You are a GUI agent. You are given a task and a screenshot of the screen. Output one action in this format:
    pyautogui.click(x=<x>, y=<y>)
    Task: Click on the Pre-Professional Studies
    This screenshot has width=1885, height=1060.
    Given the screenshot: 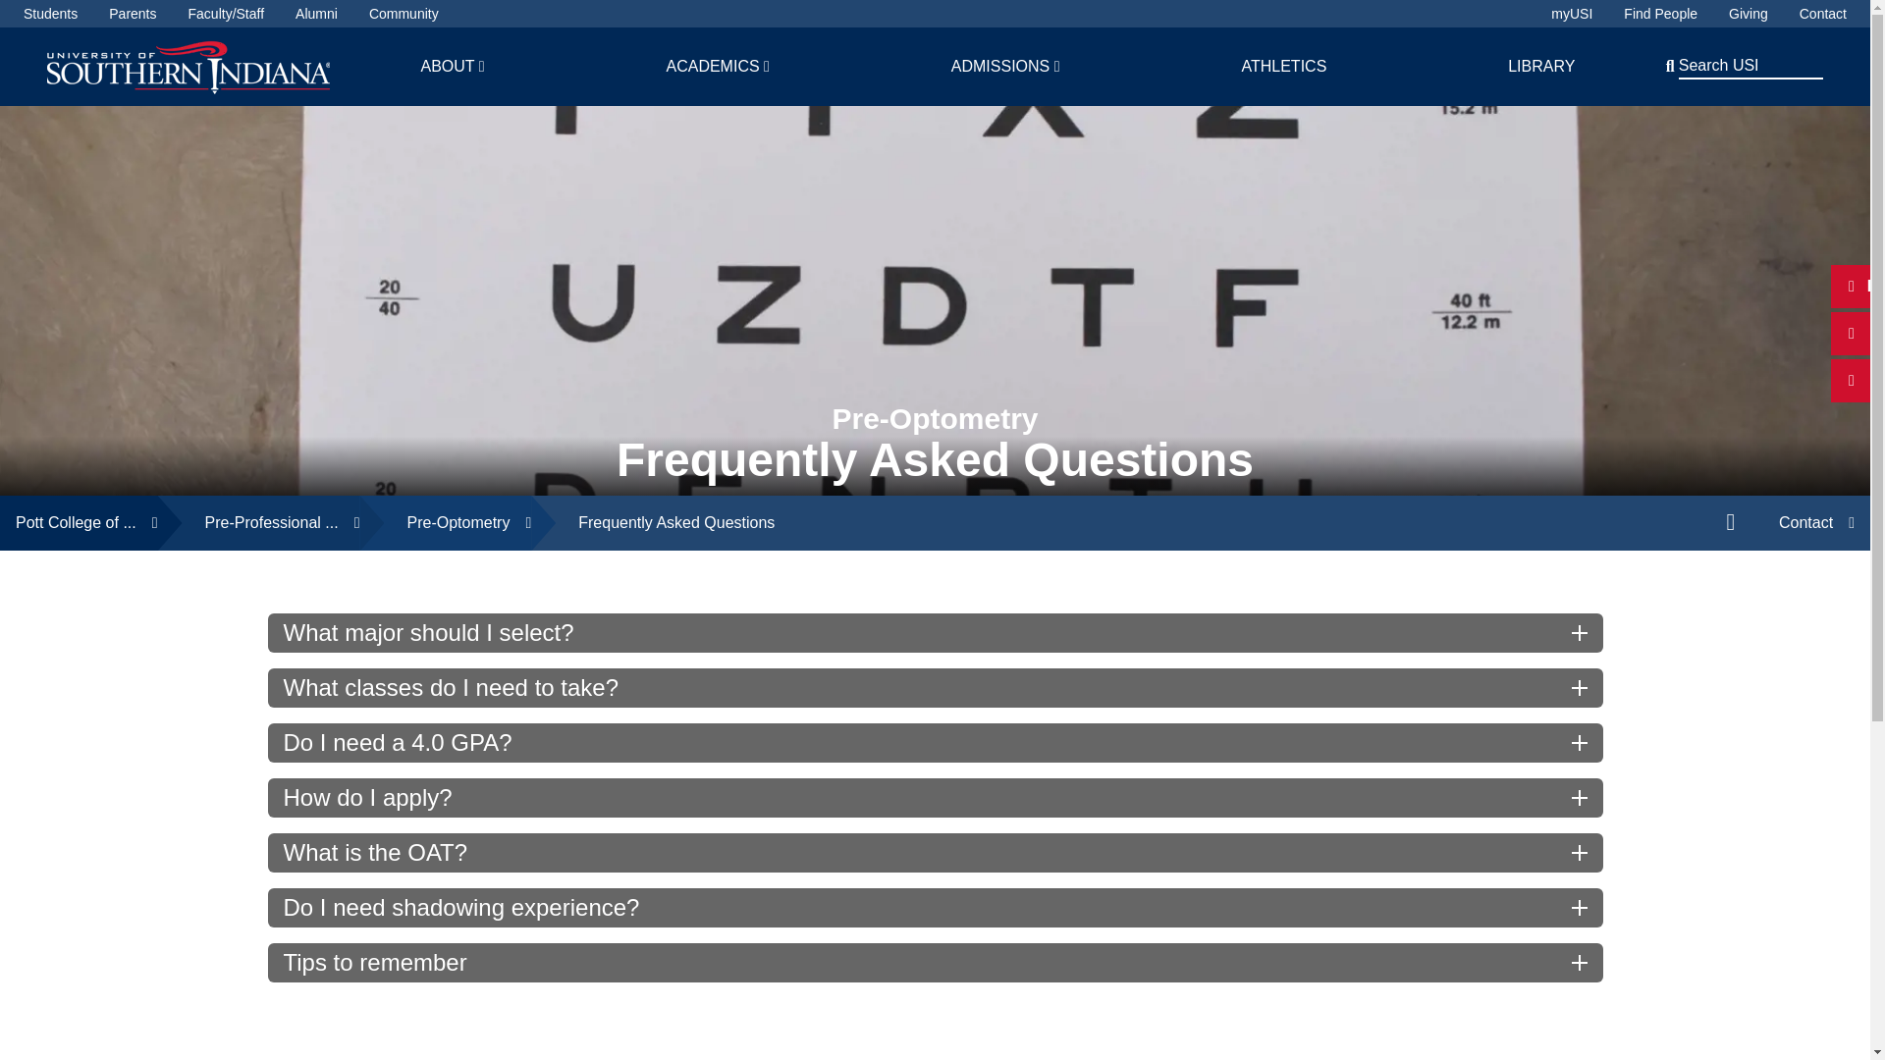 What is the action you would take?
    pyautogui.click(x=259, y=522)
    